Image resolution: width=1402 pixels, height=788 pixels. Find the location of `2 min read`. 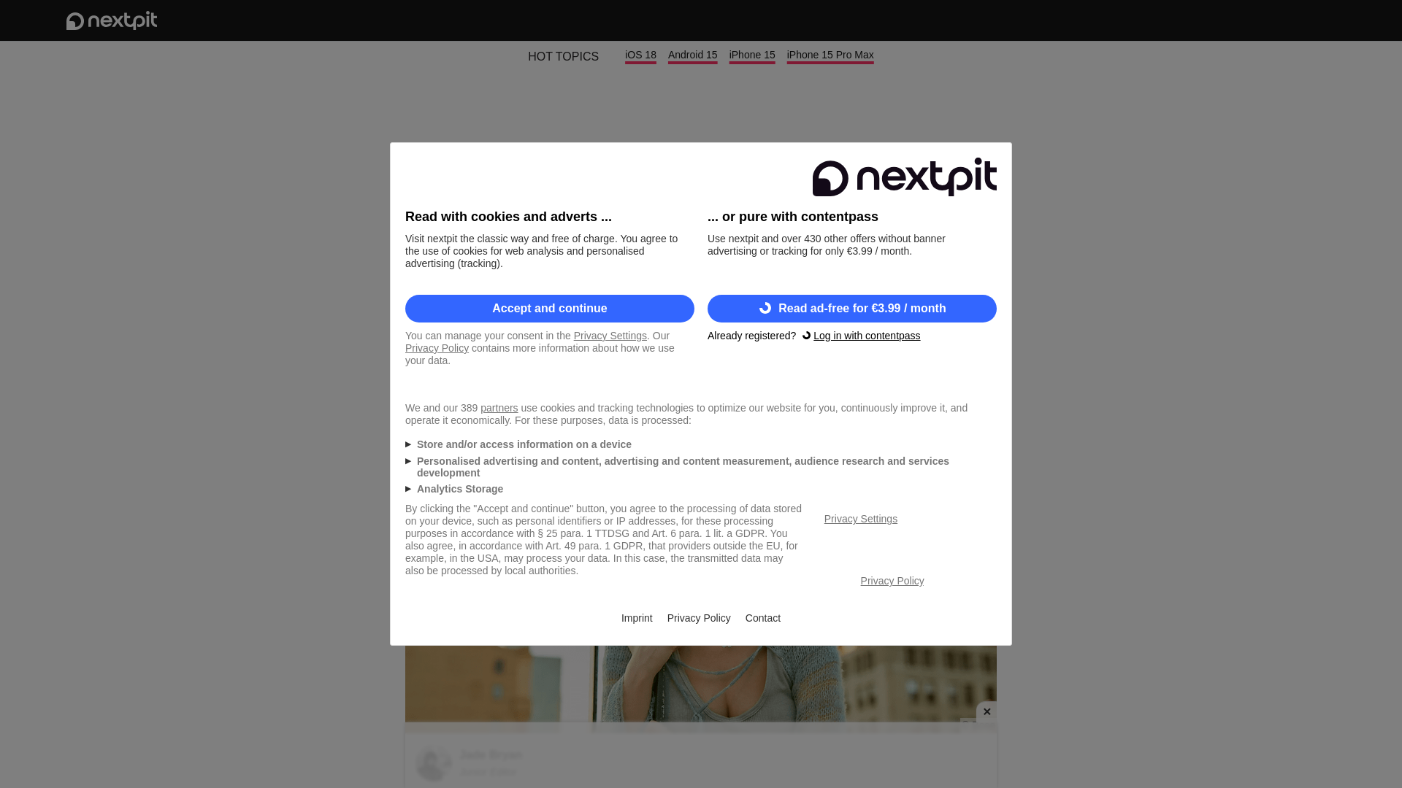

2 min read is located at coordinates (435, 382).